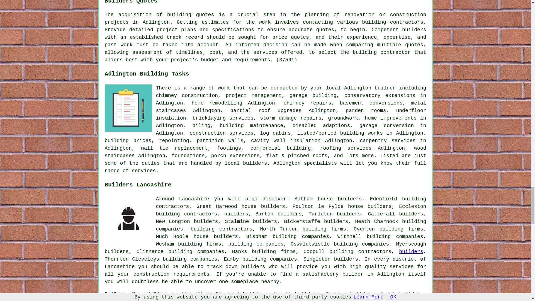 Image resolution: width=535 pixels, height=301 pixels. What do you see at coordinates (221, 229) in the screenshot?
I see `building contractors` at bounding box center [221, 229].